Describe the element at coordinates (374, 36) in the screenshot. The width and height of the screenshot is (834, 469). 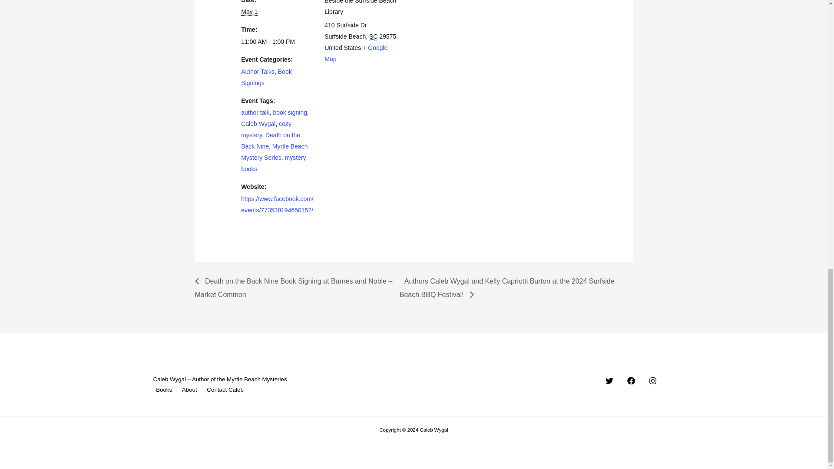
I see `South Carolina` at that location.